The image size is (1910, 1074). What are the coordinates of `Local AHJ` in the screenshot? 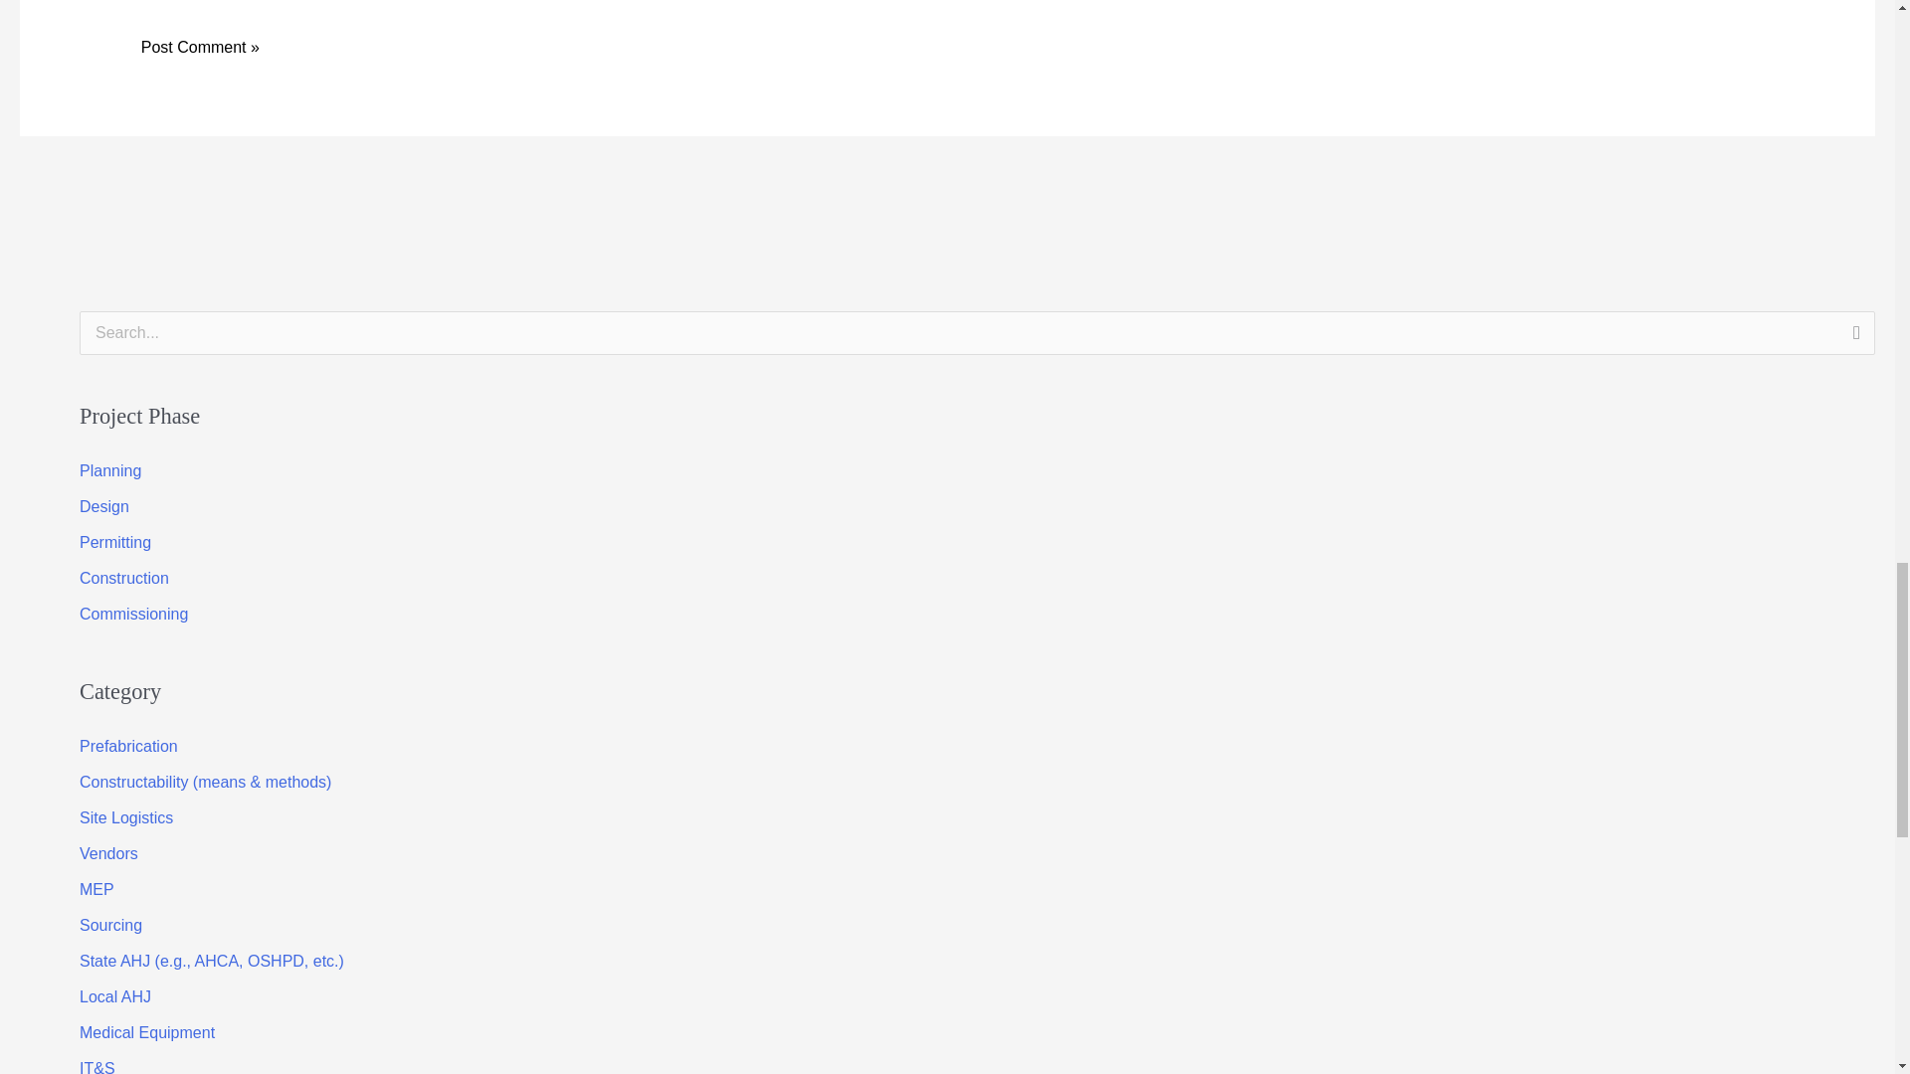 It's located at (115, 996).